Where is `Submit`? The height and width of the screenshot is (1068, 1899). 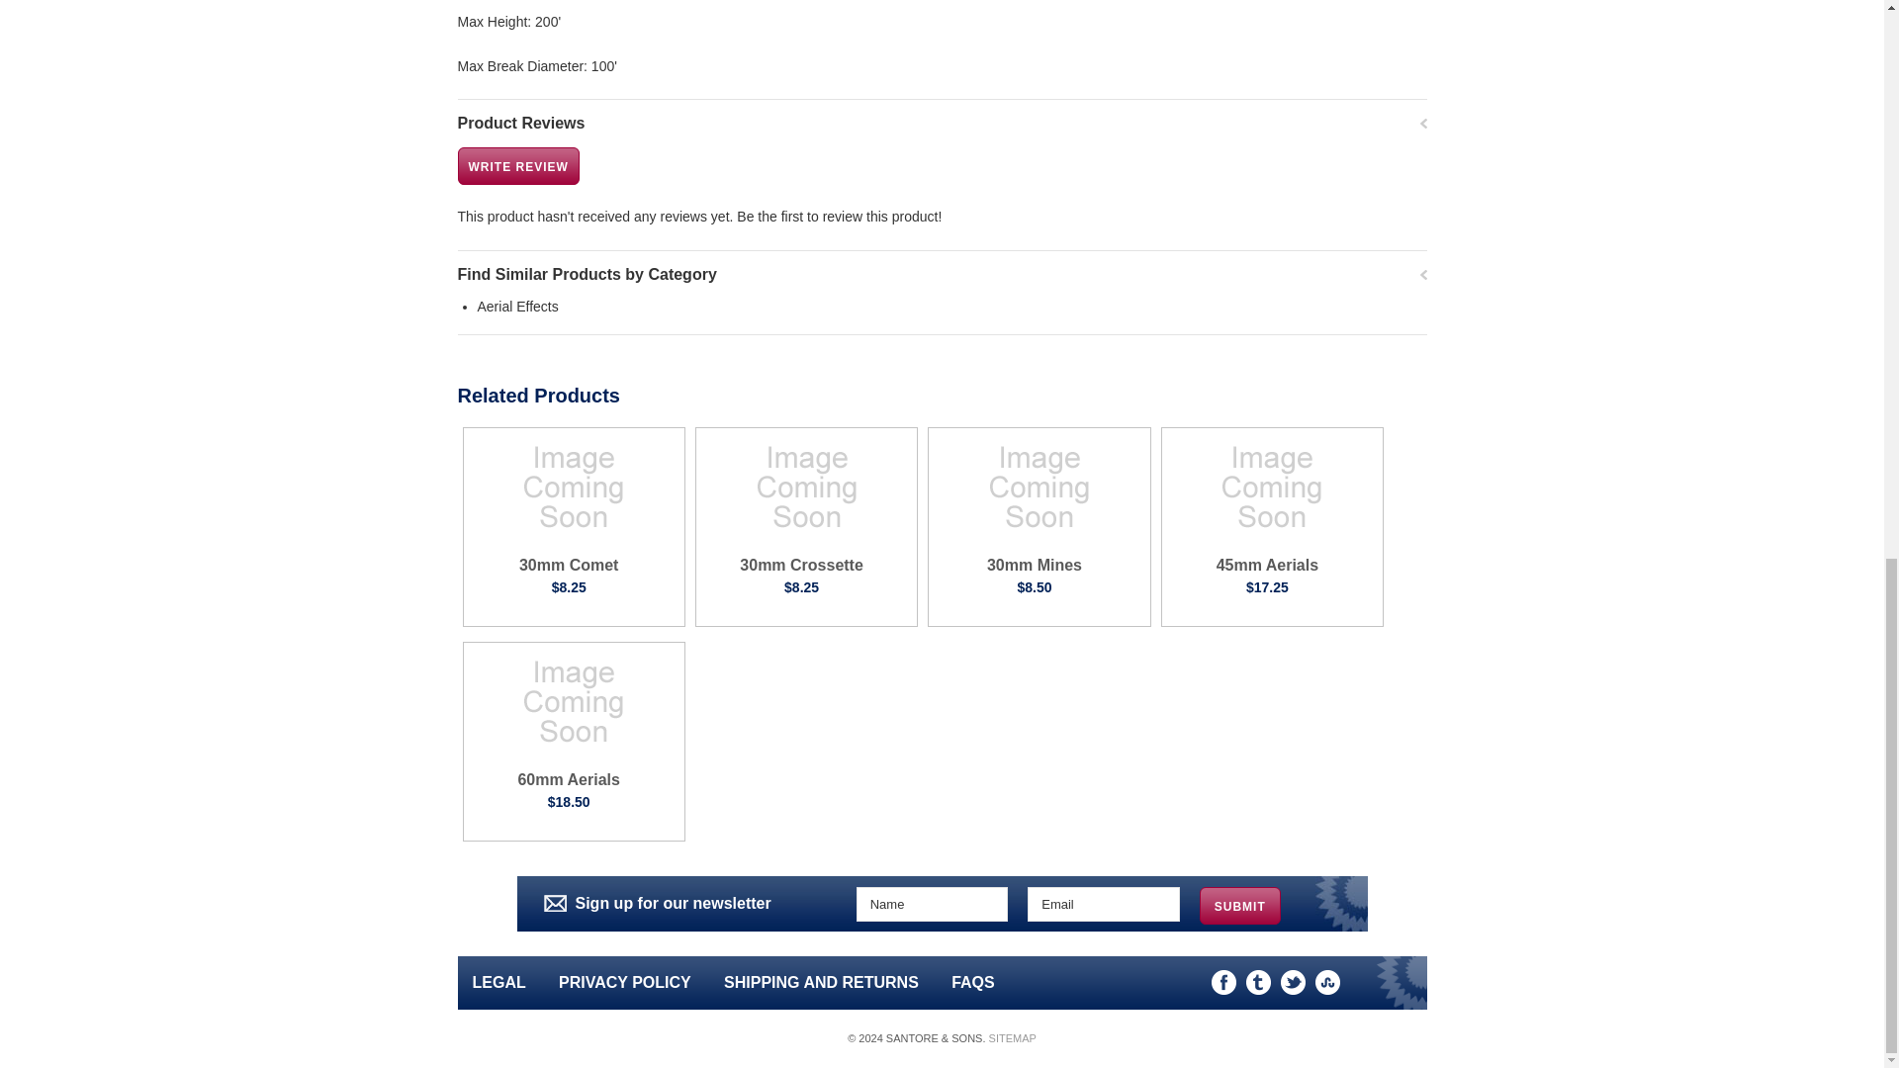
Submit is located at coordinates (1240, 905).